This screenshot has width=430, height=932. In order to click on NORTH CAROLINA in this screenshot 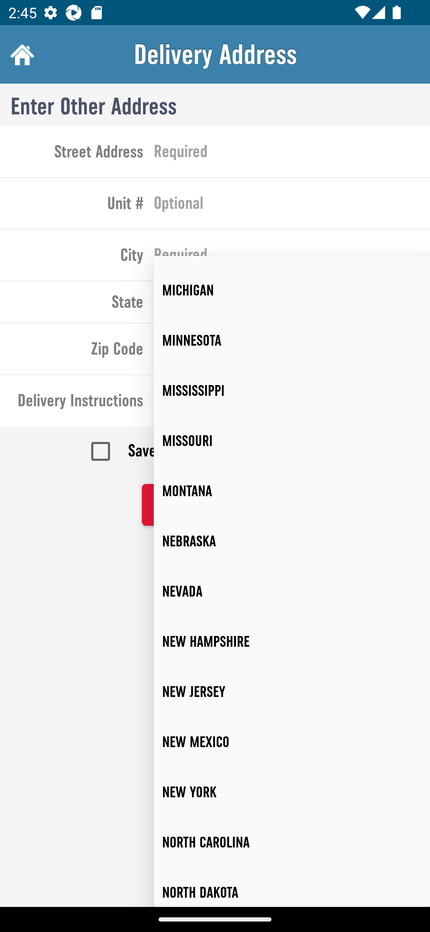, I will do `click(292, 842)`.